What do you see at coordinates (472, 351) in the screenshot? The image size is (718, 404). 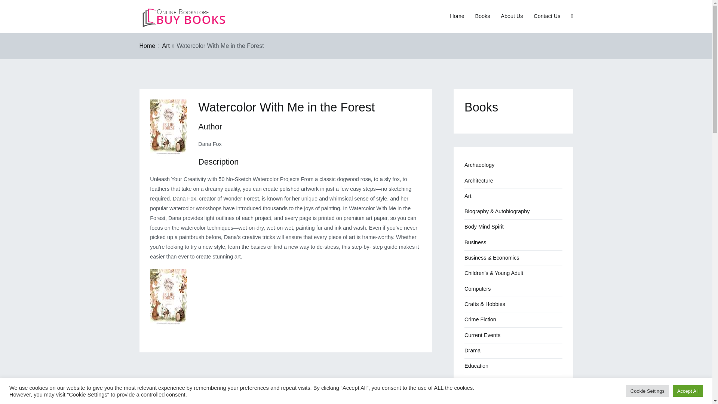 I see `Drama` at bounding box center [472, 351].